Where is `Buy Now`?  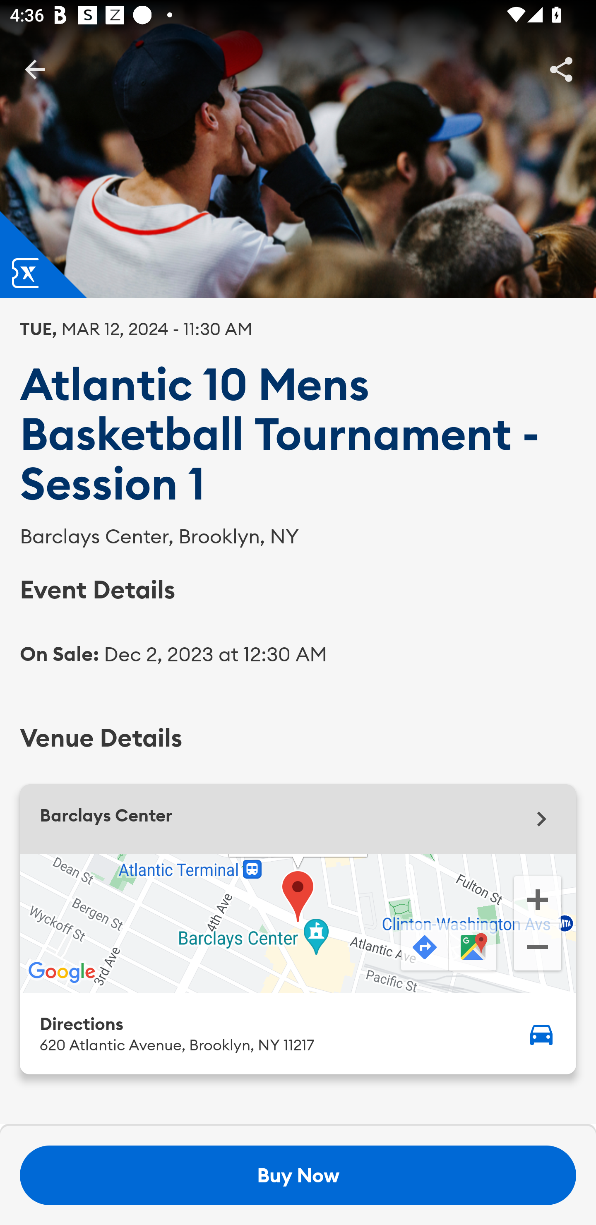
Buy Now is located at coordinates (298, 1175).